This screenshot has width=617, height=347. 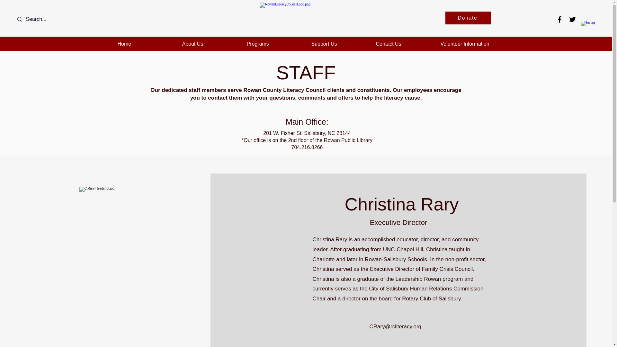 What do you see at coordinates (145, 44) in the screenshot?
I see `Home` at bounding box center [145, 44].